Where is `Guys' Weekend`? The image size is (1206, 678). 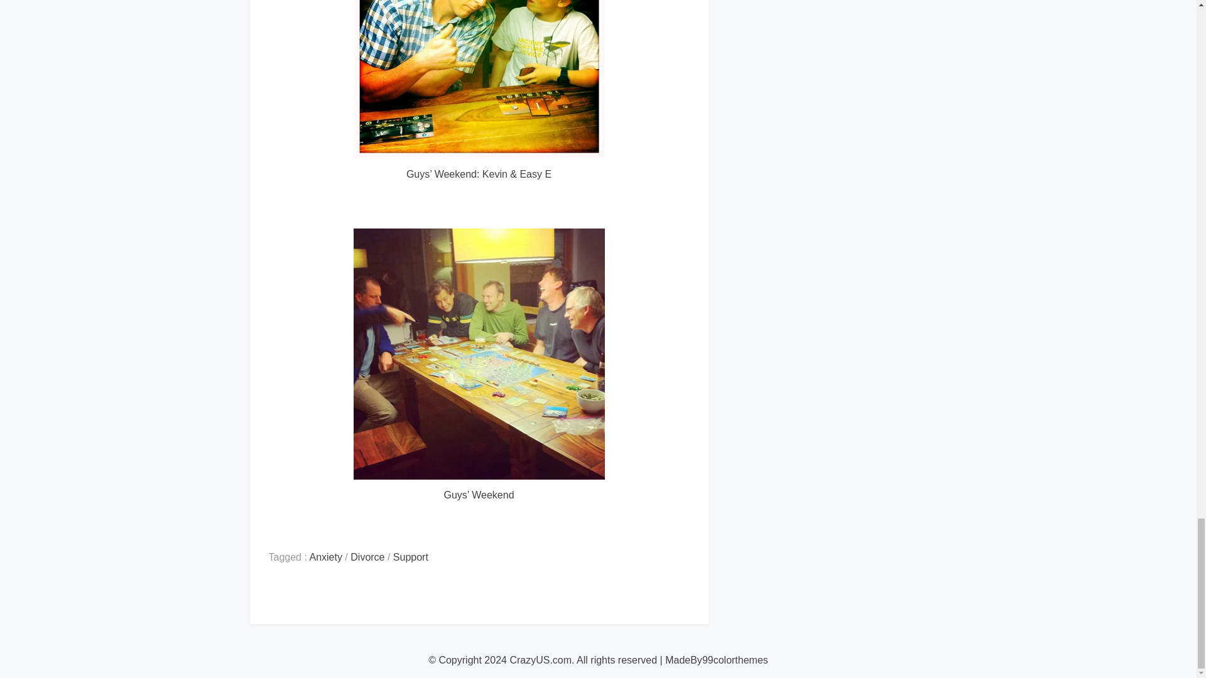 Guys' Weekend is located at coordinates (479, 79).